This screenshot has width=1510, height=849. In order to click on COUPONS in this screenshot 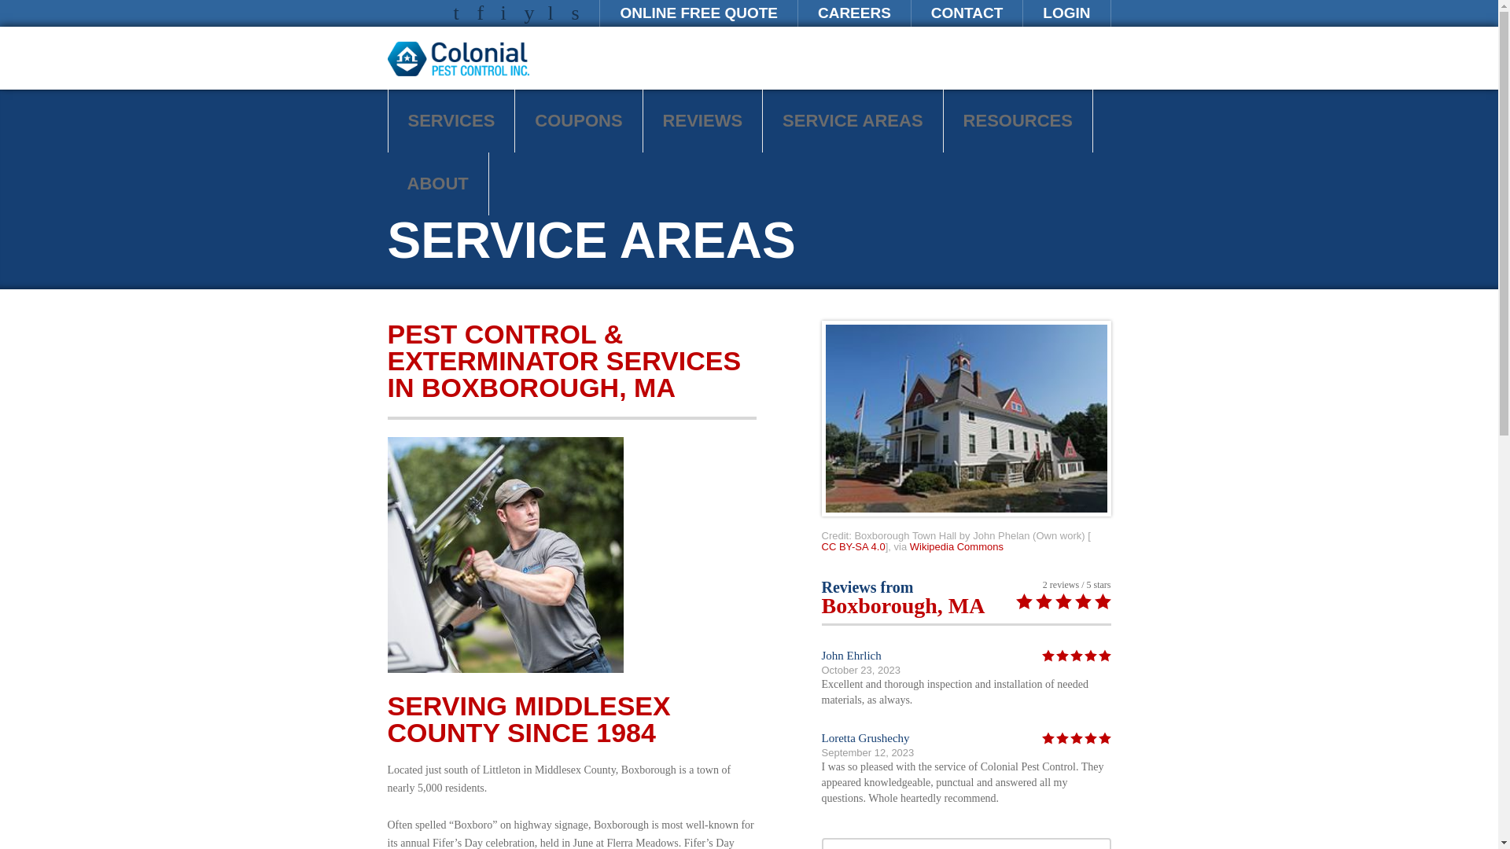, I will do `click(578, 121)`.